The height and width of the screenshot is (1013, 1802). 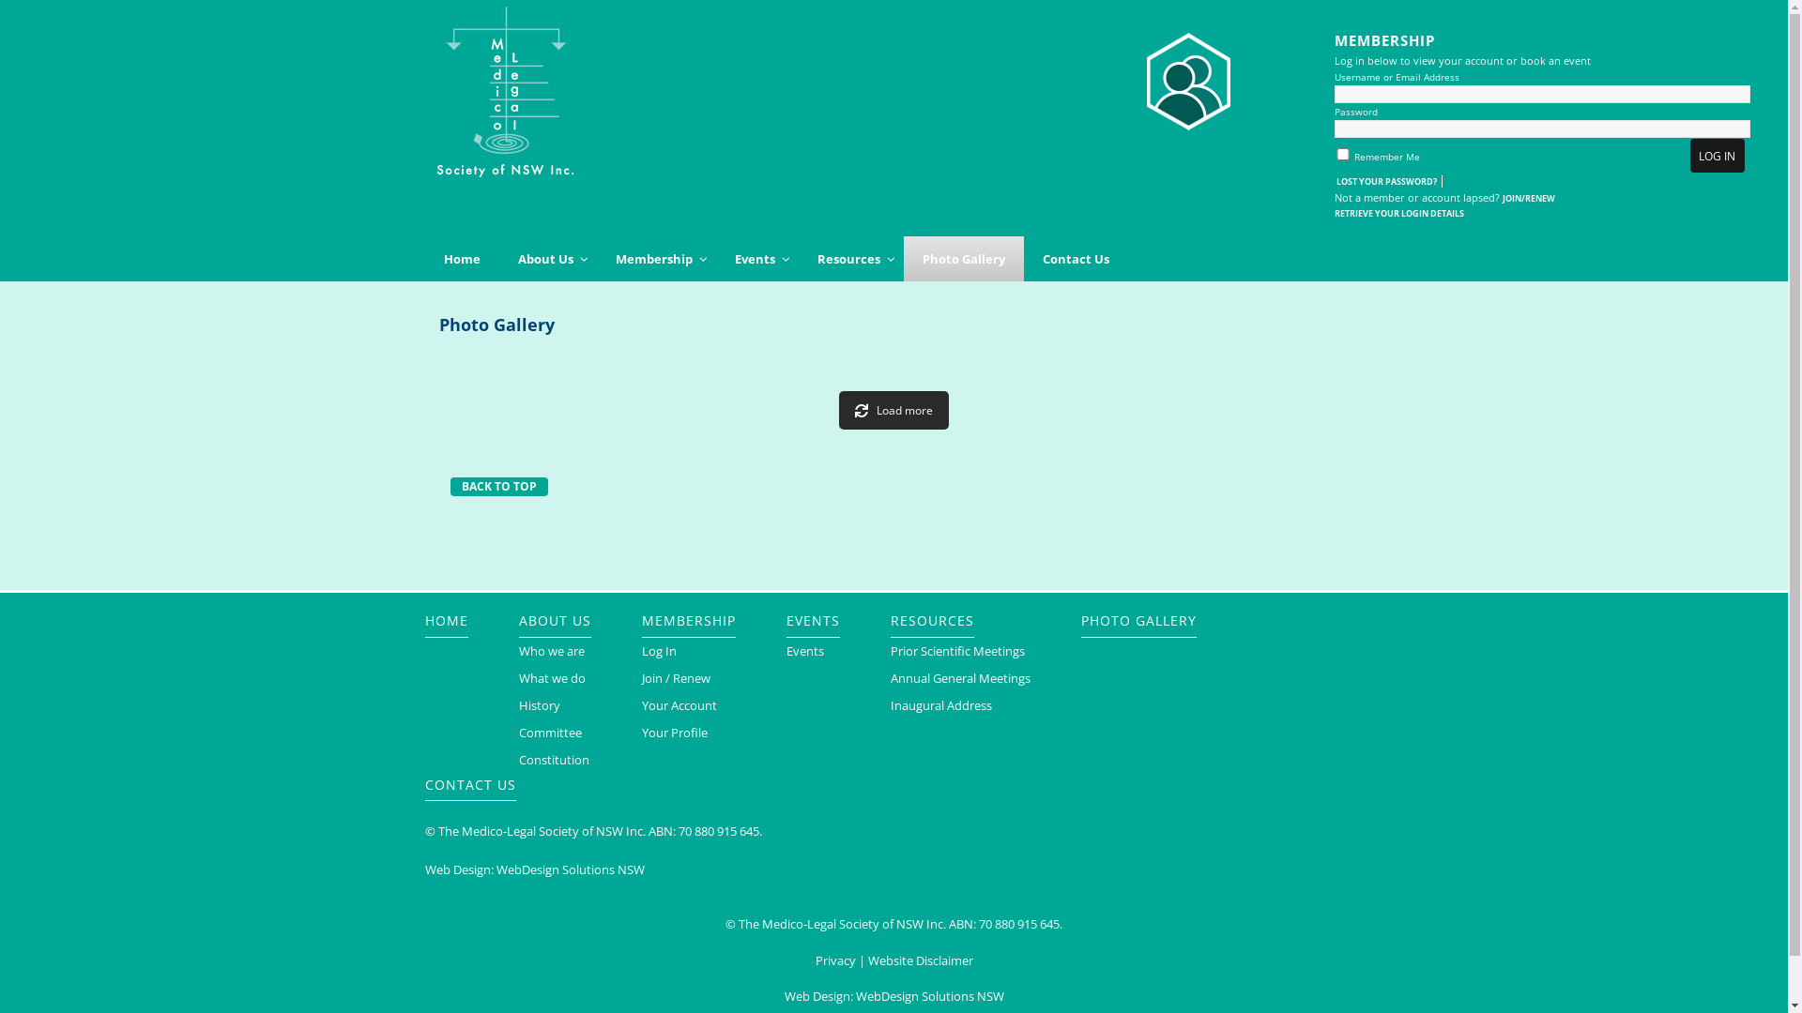 I want to click on CONTACT US, so click(x=469, y=785).